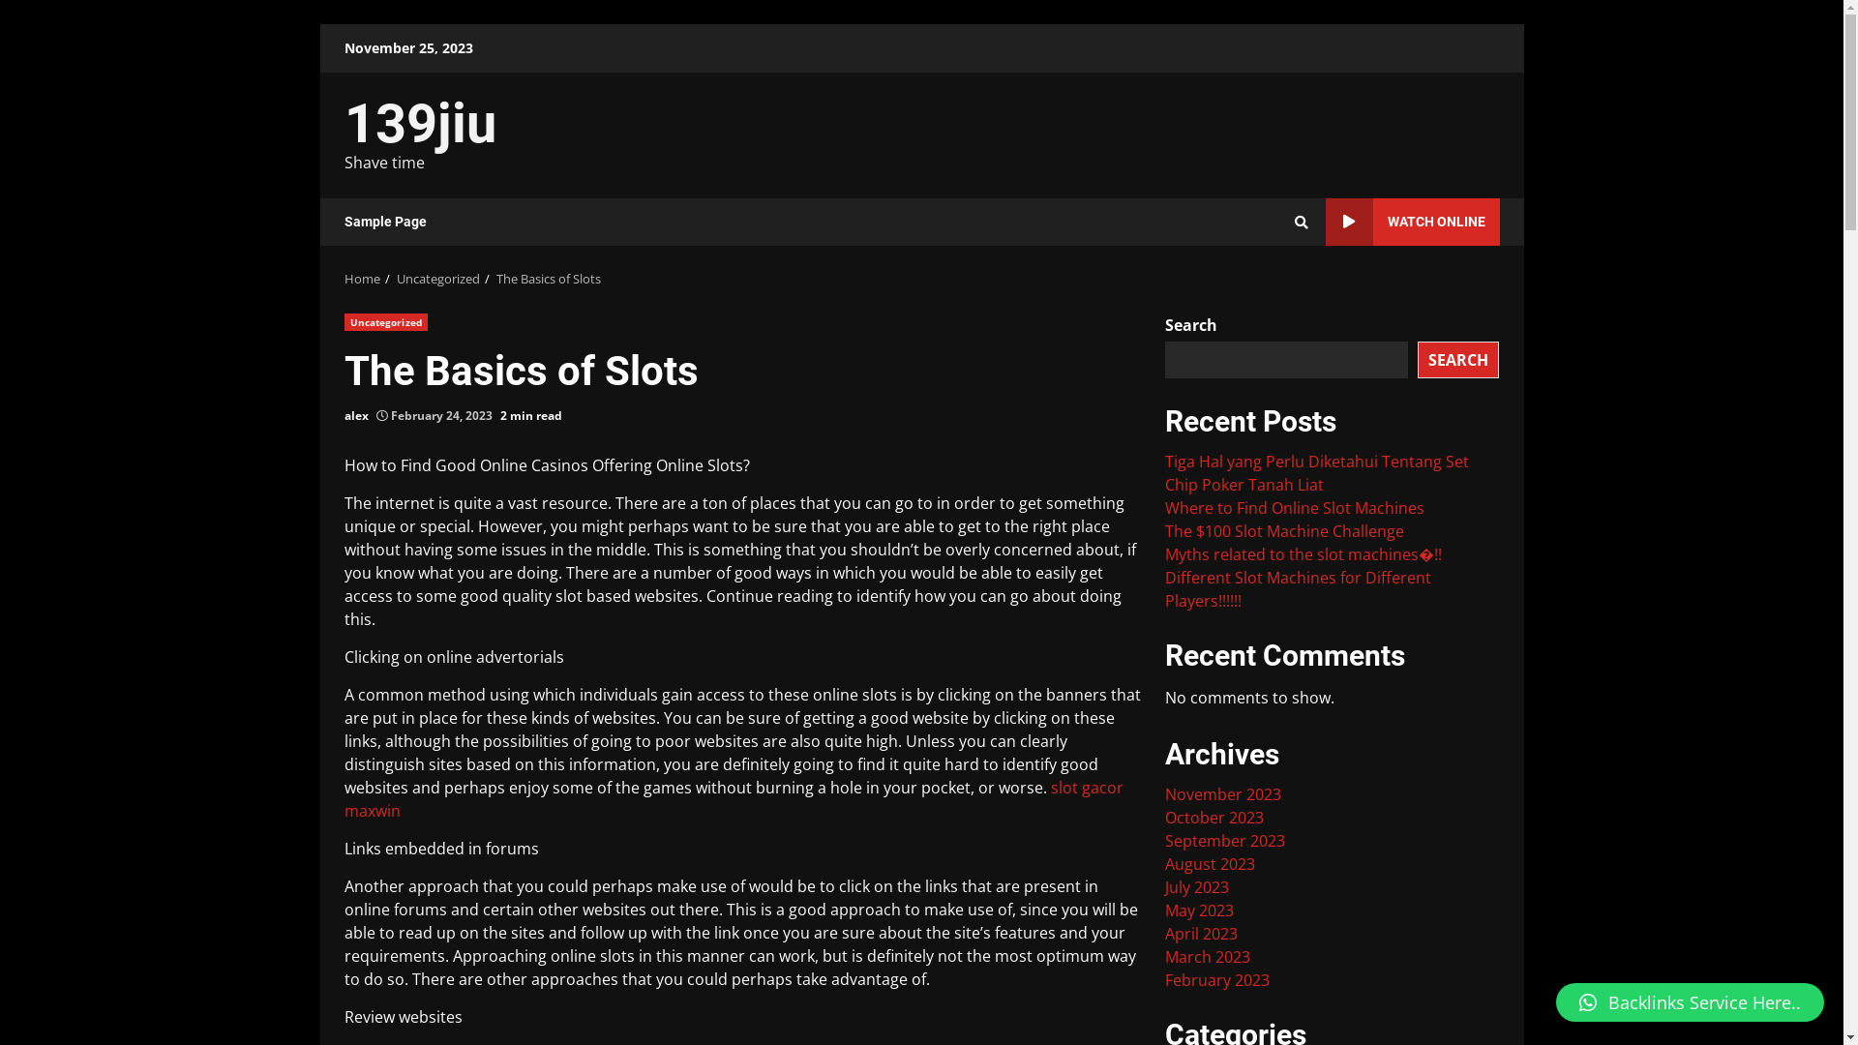  What do you see at coordinates (438, 279) in the screenshot?
I see `Uncategorized` at bounding box center [438, 279].